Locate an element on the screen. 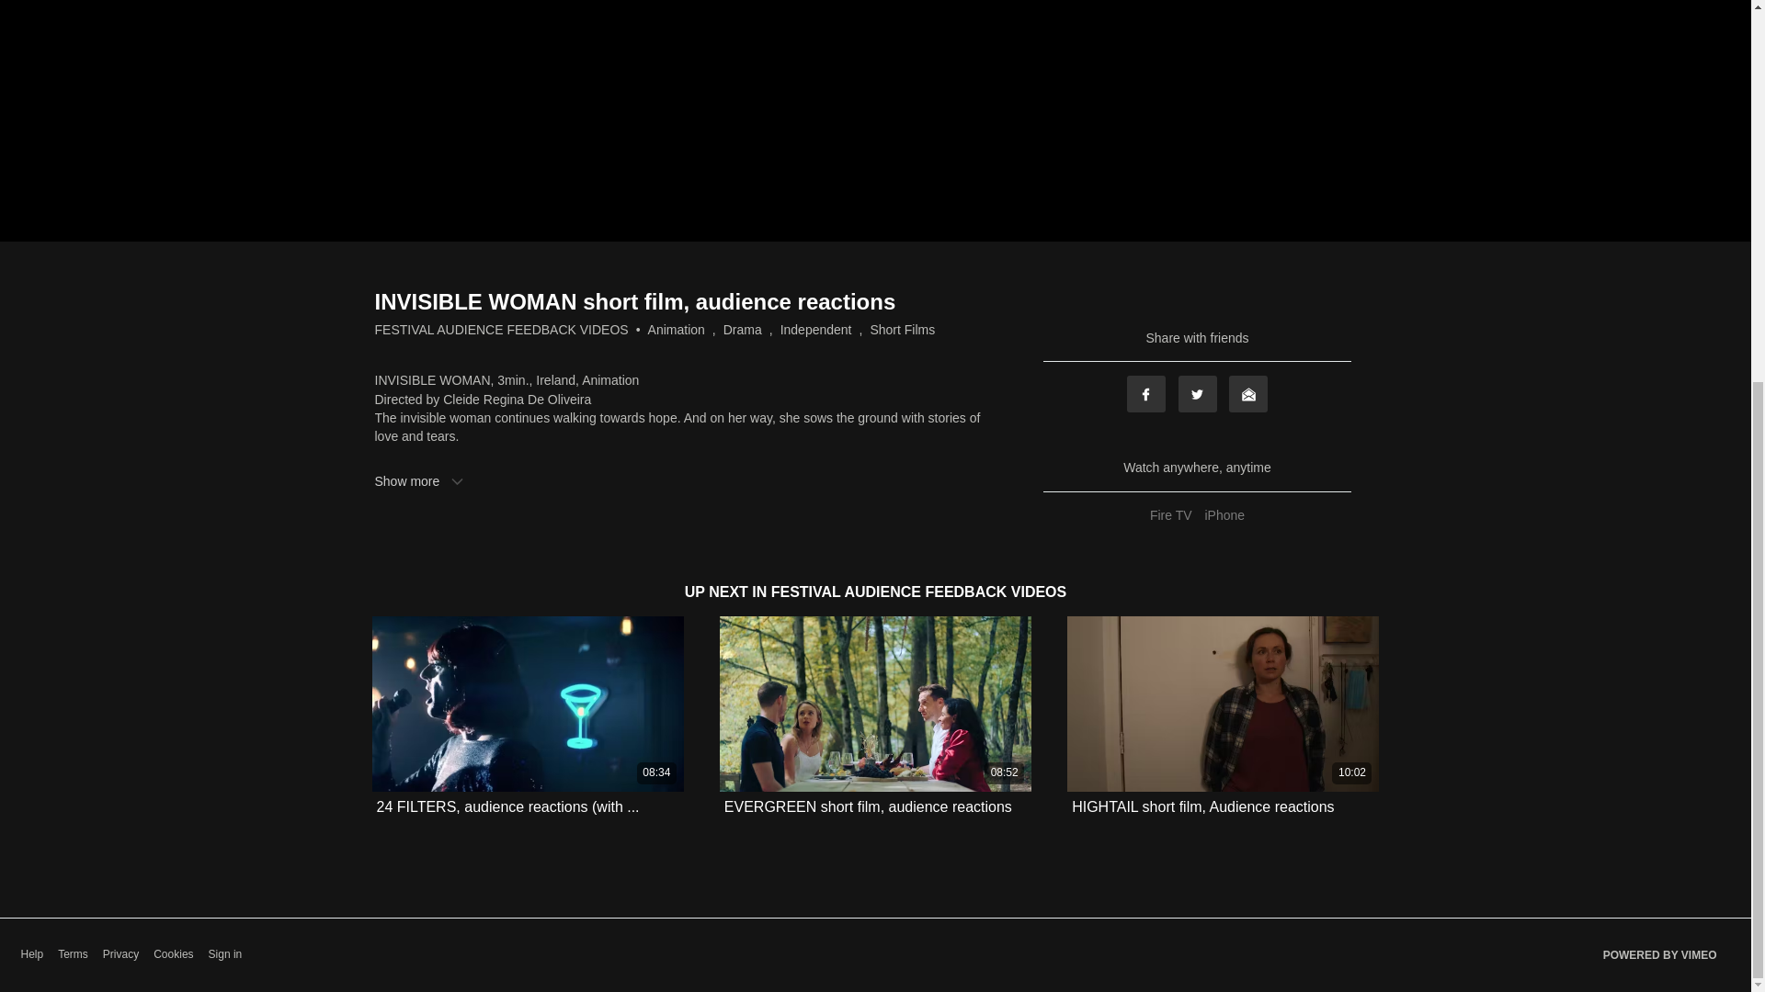 The width and height of the screenshot is (1765, 992). EVERGREEN short film, audience reactions is located at coordinates (868, 806).